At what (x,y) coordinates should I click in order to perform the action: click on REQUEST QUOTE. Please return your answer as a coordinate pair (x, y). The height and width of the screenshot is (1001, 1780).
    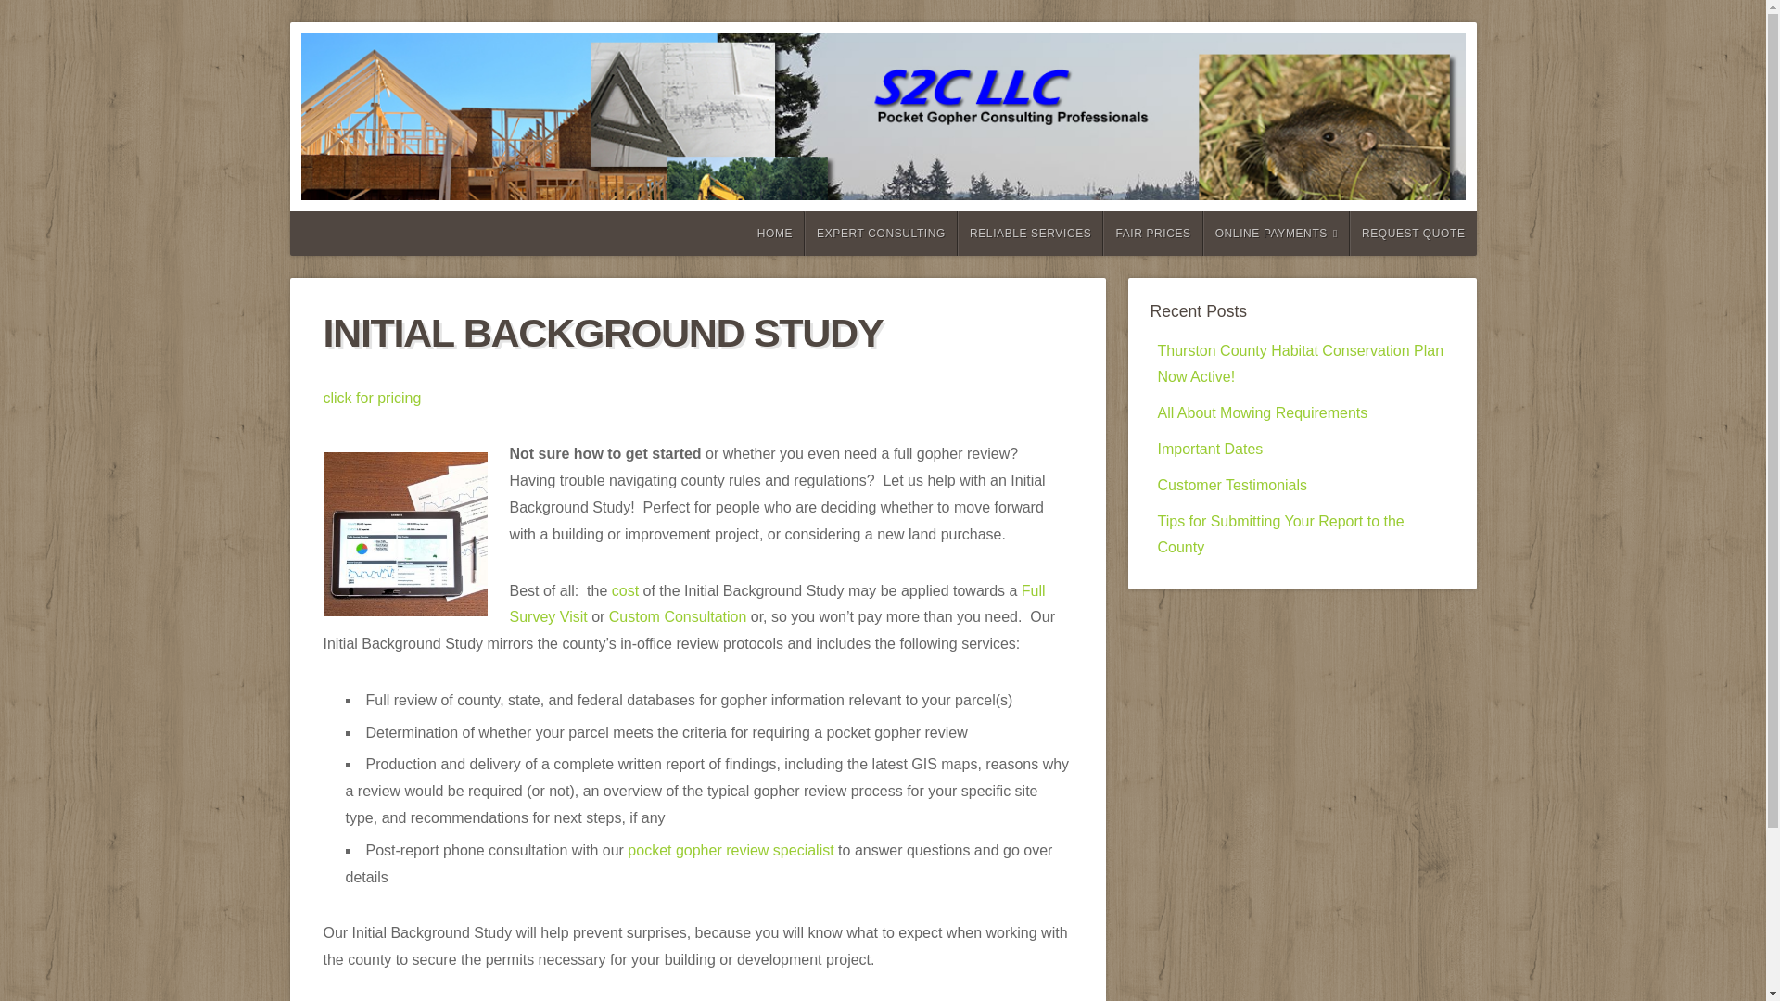
    Looking at the image, I should click on (1413, 234).